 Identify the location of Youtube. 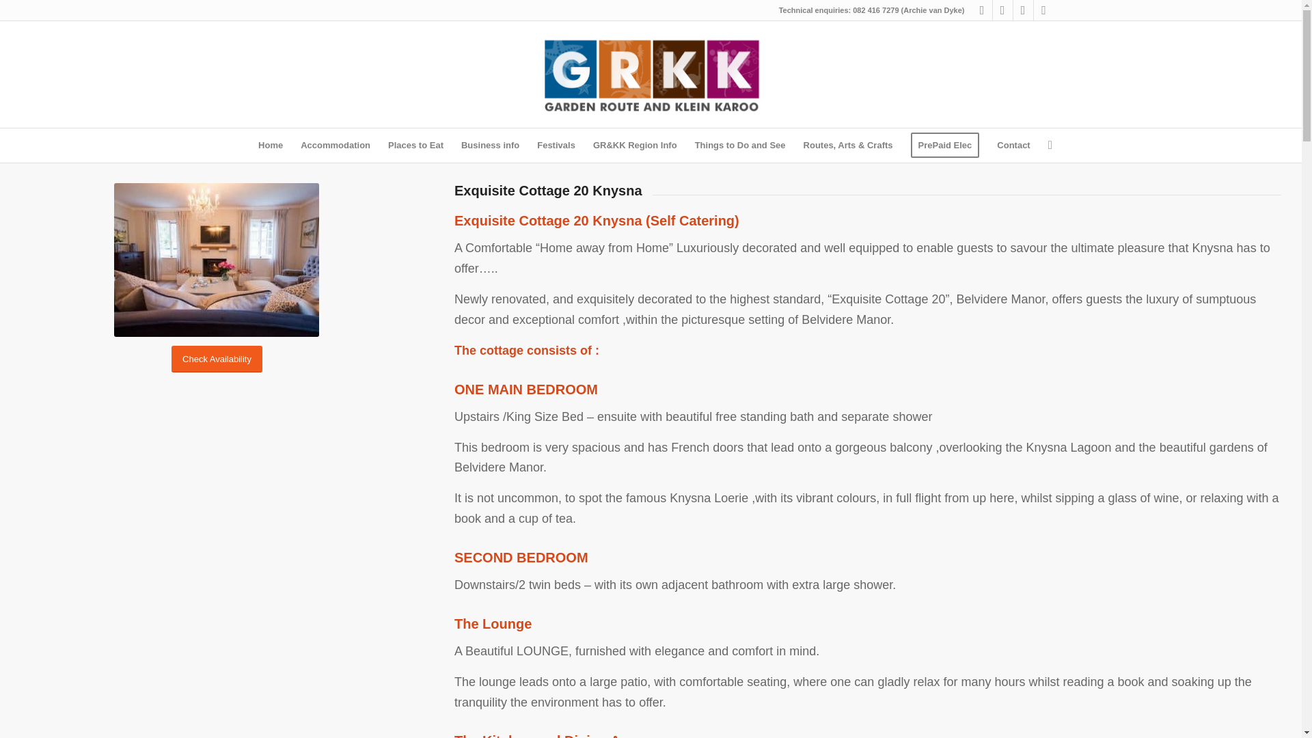
(1022, 10).